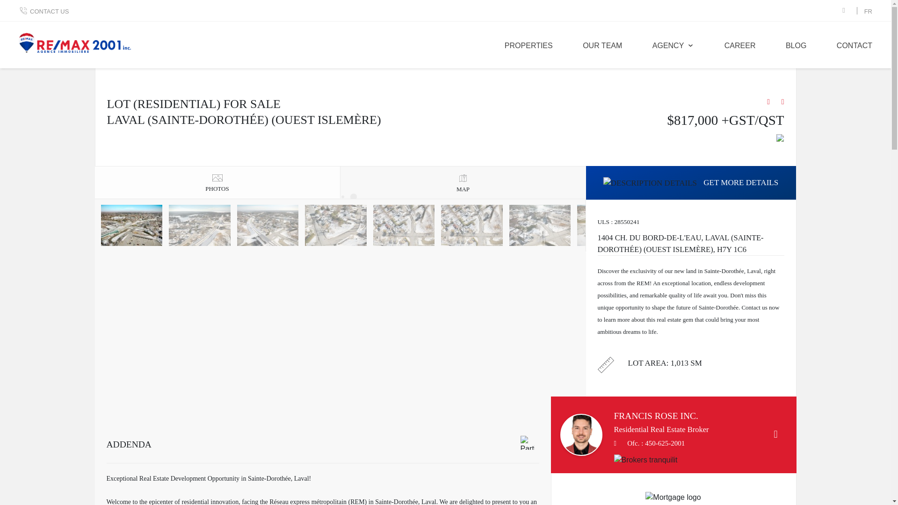 The width and height of the screenshot is (898, 505). I want to click on GET MORE DETAILS, so click(690, 183).